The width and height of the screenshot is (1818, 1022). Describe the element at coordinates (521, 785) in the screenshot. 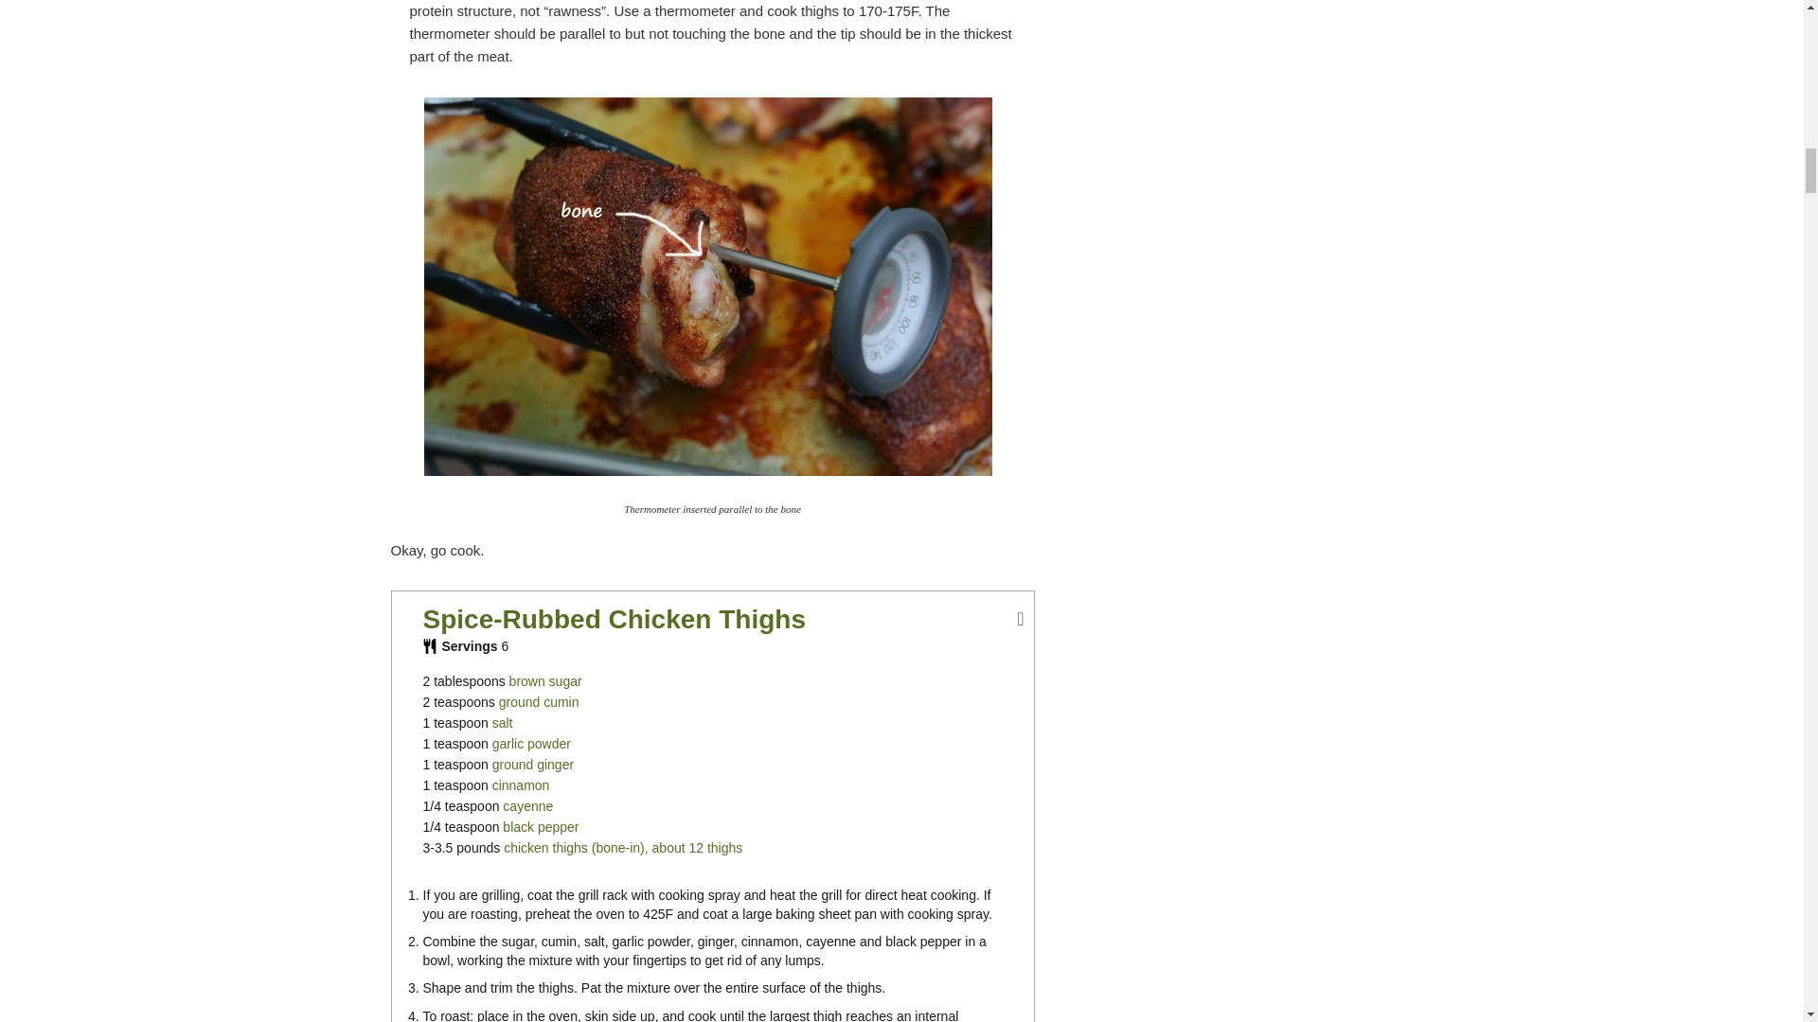

I see `cinnamon` at that location.